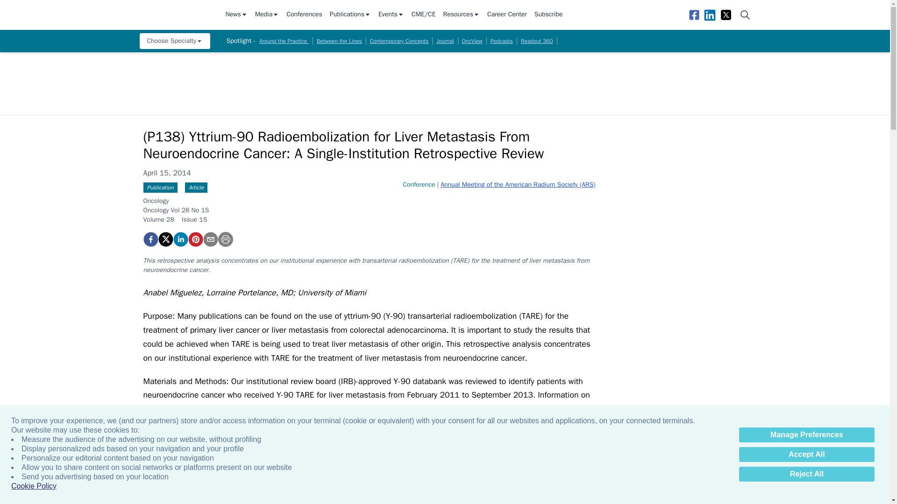  What do you see at coordinates (350, 15) in the screenshot?
I see `Publications` at bounding box center [350, 15].